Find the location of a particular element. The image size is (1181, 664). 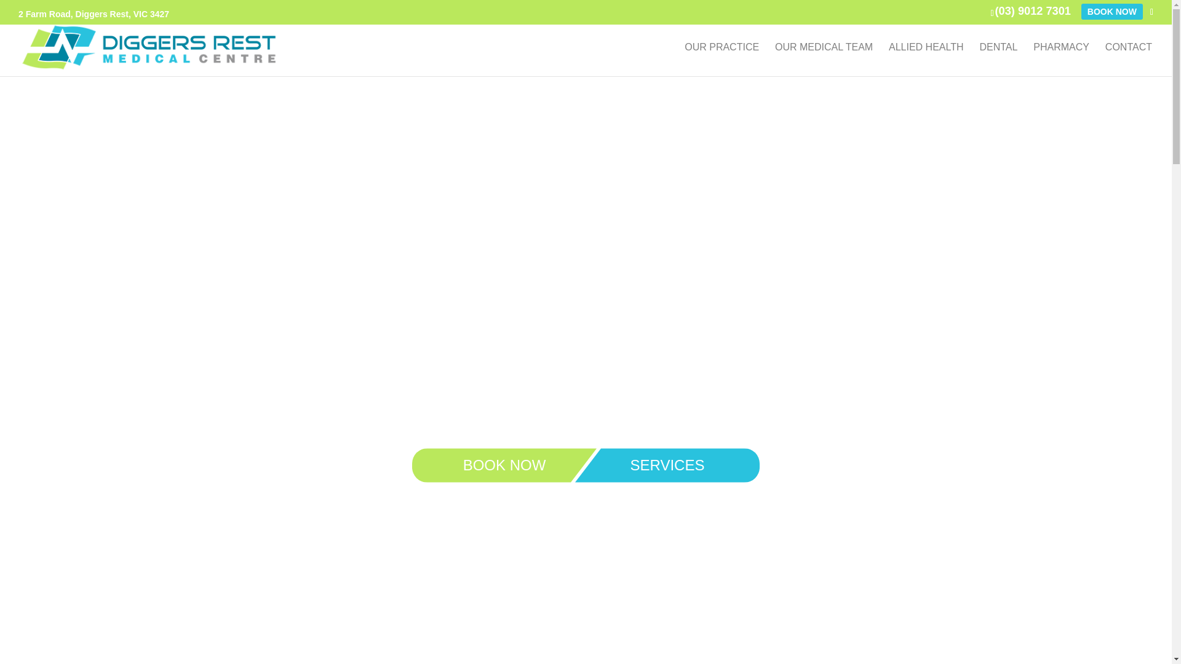

OUR PRACTICE is located at coordinates (722, 60).